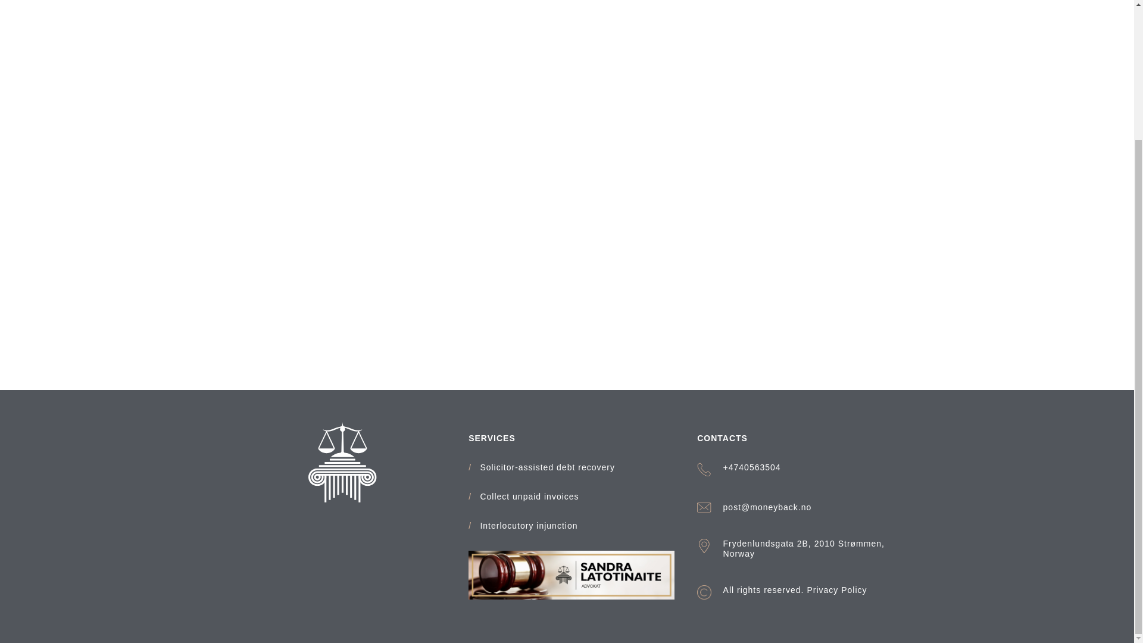 The height and width of the screenshot is (643, 1143). Describe the element at coordinates (529, 526) in the screenshot. I see `Interlocutory injunction` at that location.